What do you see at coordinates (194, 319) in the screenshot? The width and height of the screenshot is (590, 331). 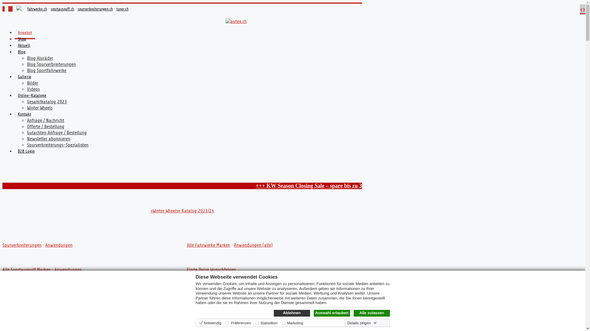 I see `Easy Fit` at bounding box center [194, 319].